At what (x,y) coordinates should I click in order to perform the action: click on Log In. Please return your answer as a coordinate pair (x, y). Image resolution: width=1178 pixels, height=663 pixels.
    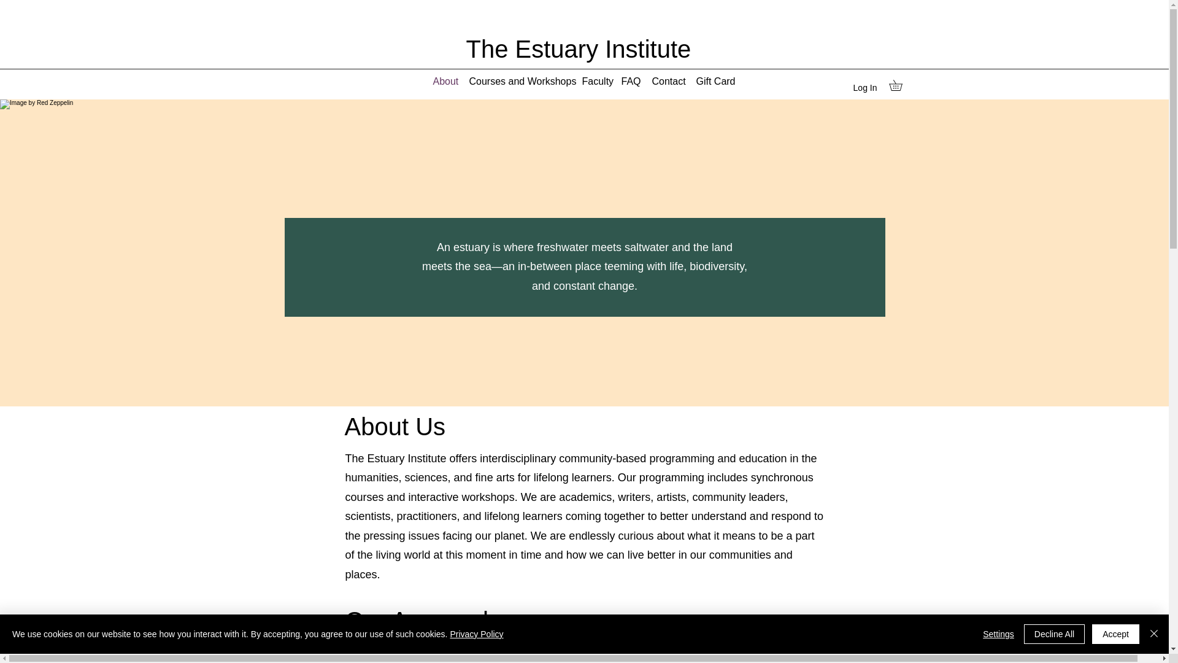
    Looking at the image, I should click on (865, 88).